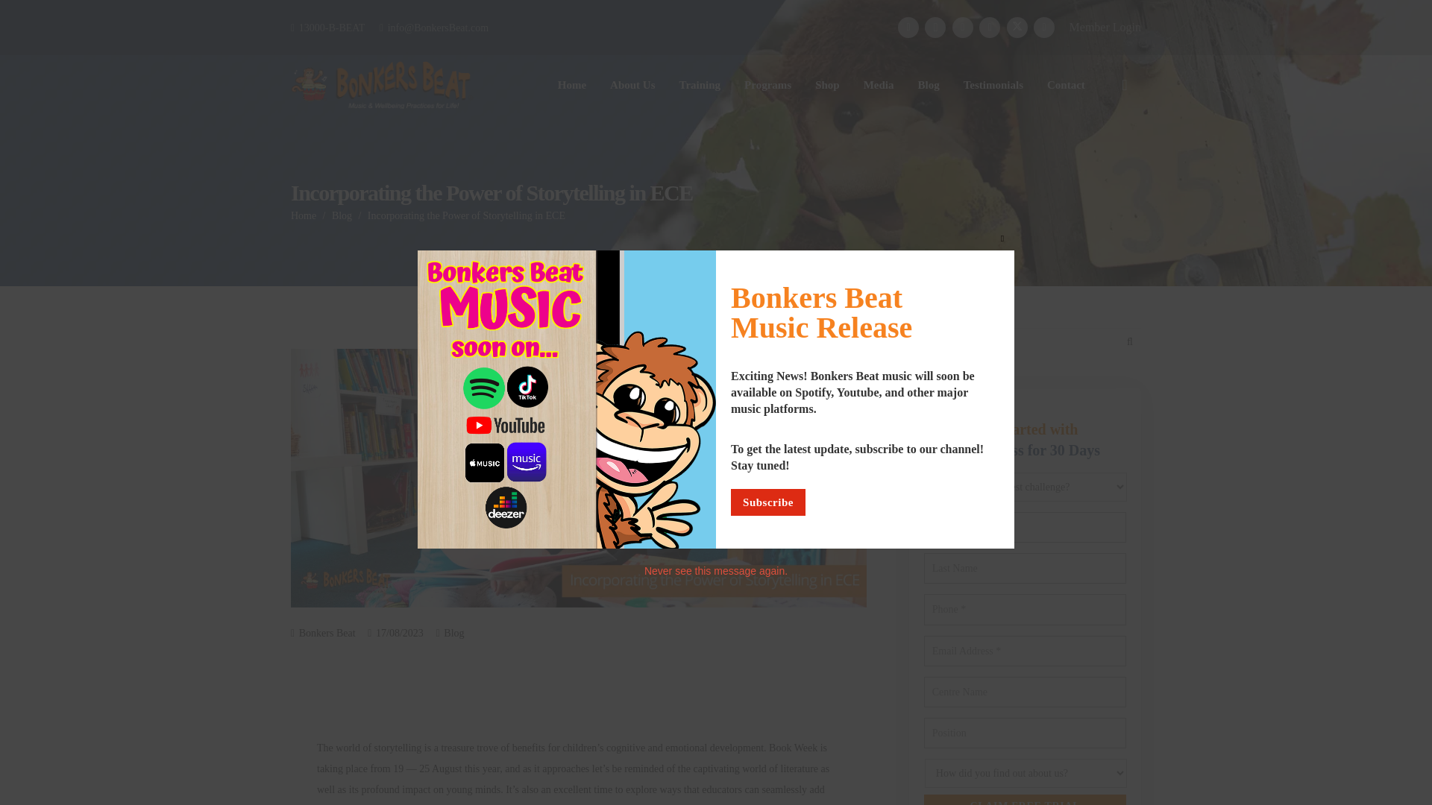 The height and width of the screenshot is (805, 1432). What do you see at coordinates (935, 27) in the screenshot?
I see `Instagram` at bounding box center [935, 27].